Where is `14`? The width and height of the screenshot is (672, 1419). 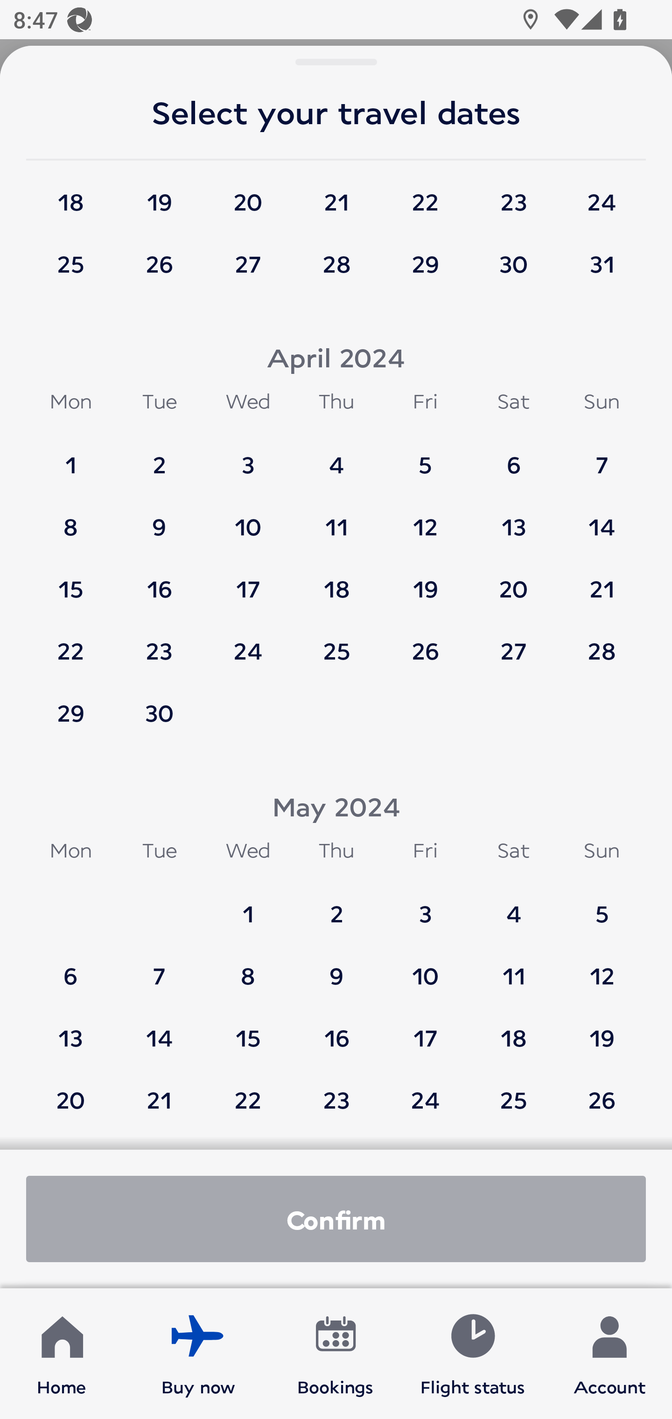 14 is located at coordinates (602, 518).